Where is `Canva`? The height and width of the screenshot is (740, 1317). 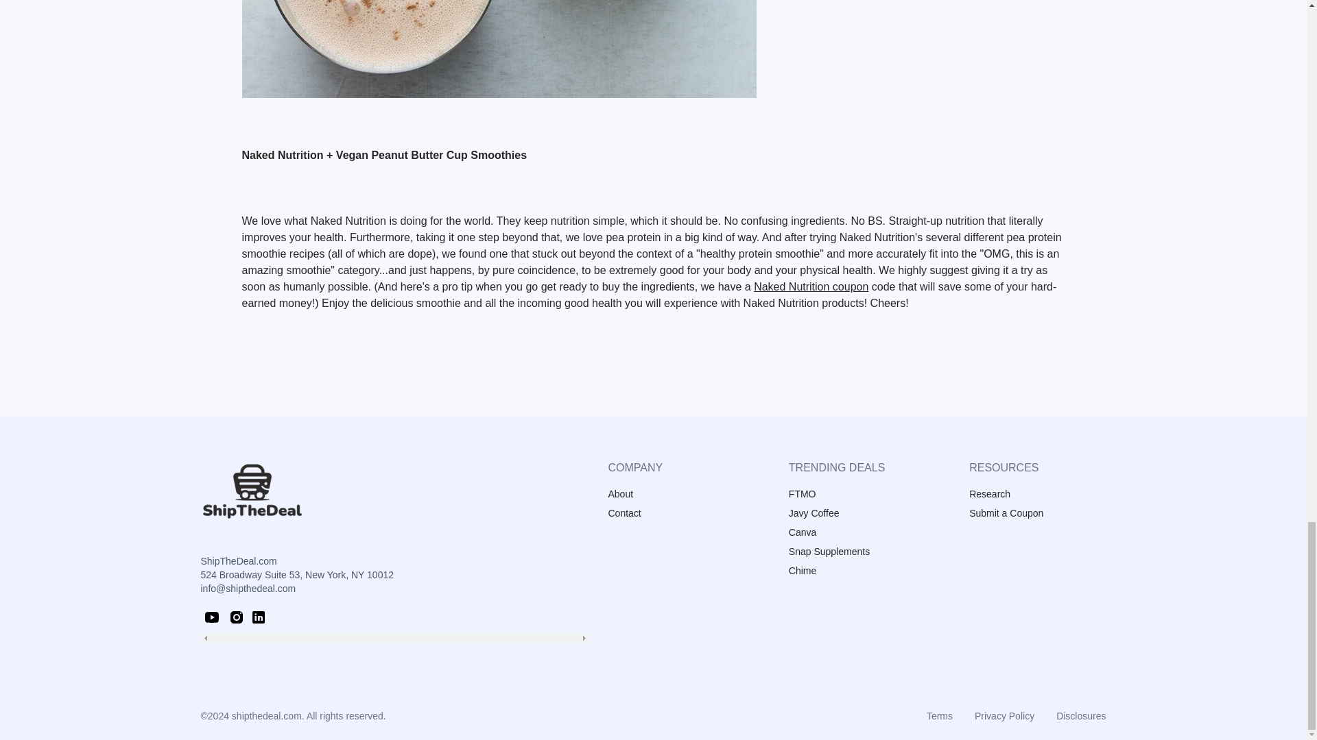
Canva is located at coordinates (803, 532).